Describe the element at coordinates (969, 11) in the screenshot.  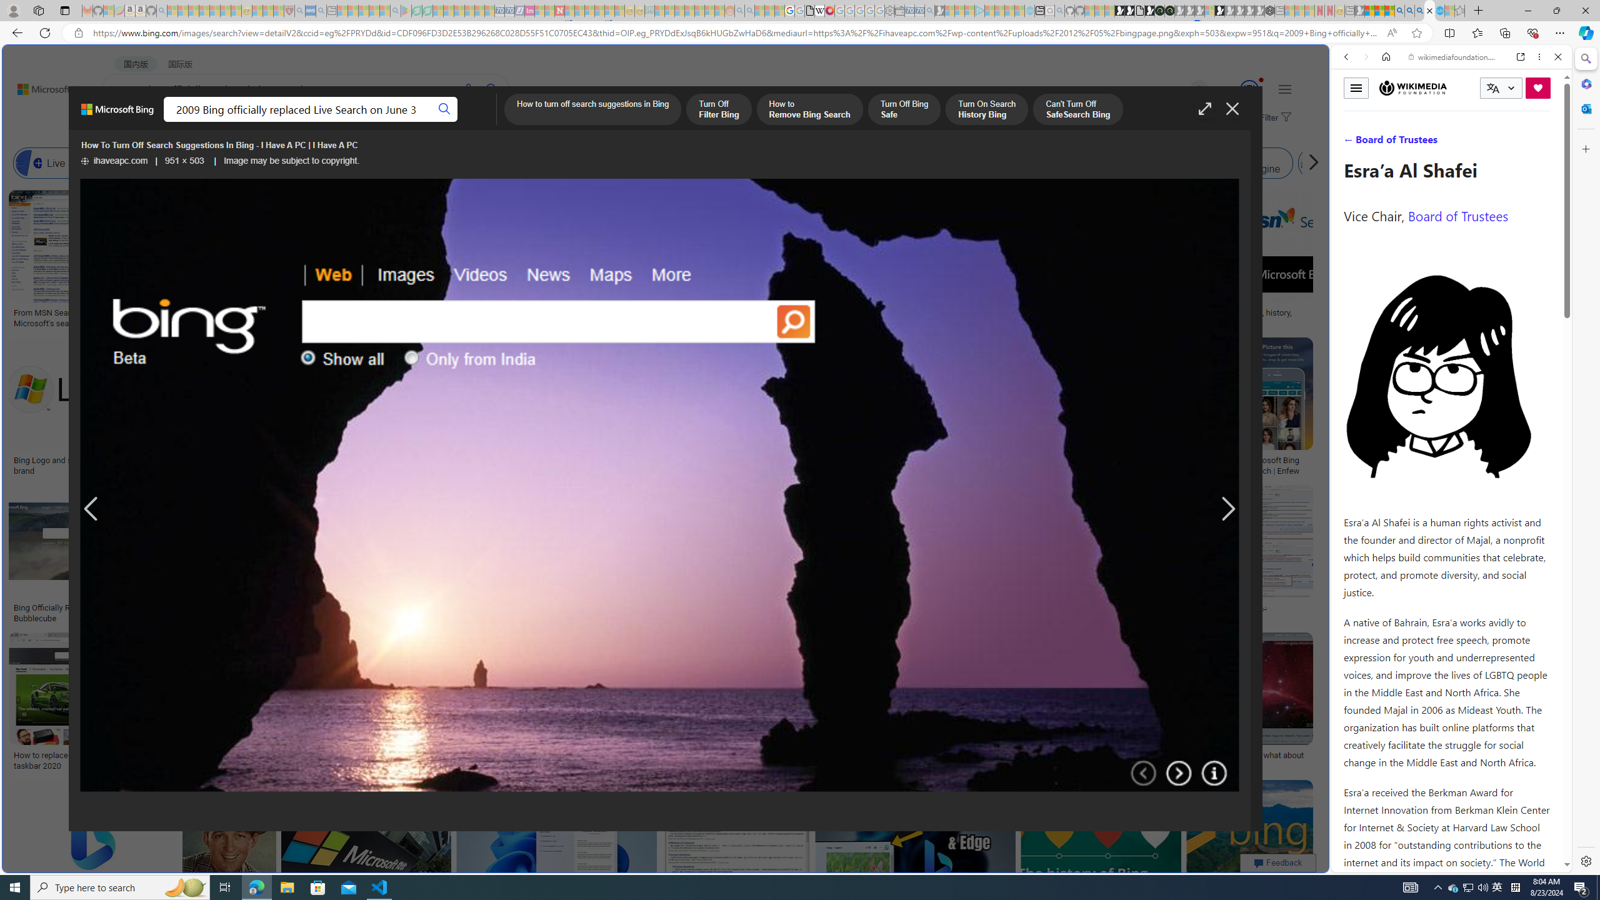
I see `Microsoft account | Privacy - Sleeping` at that location.